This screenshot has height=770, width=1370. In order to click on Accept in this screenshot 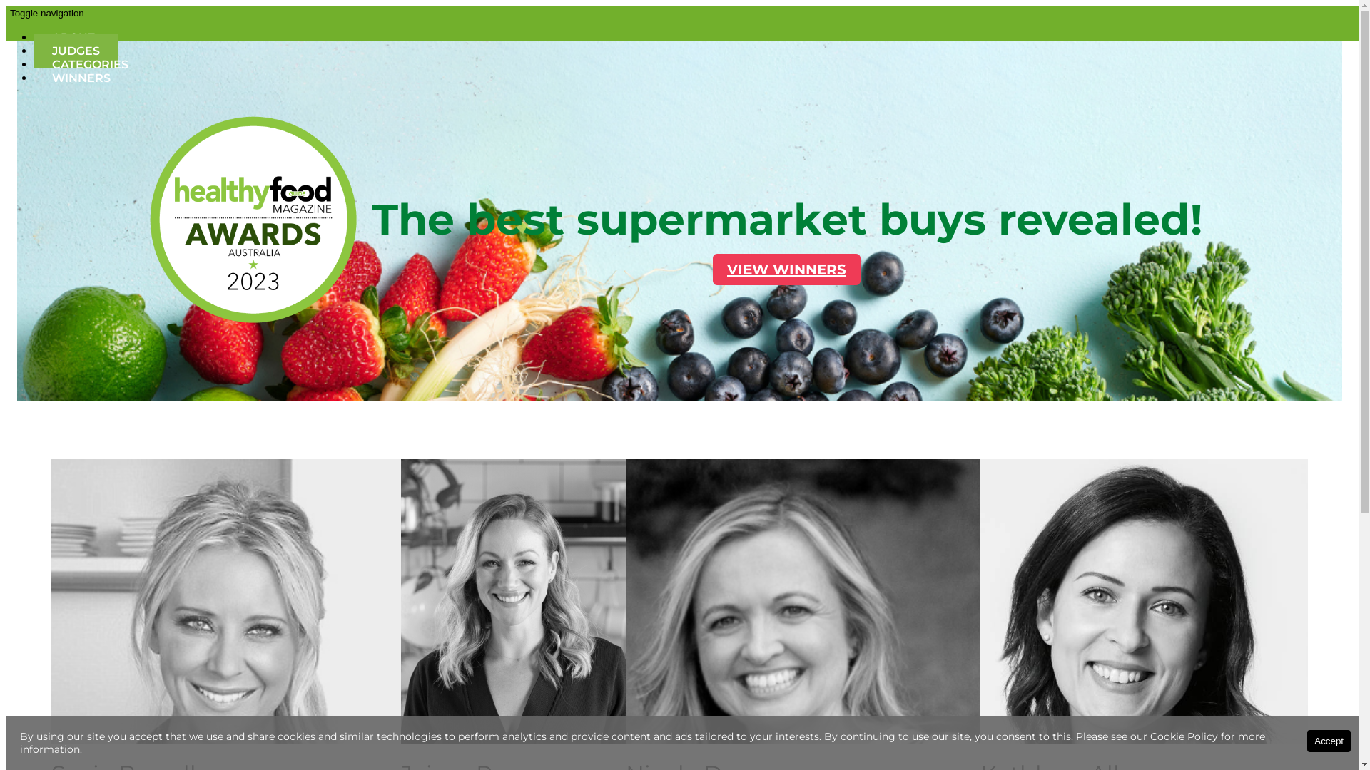, I will do `click(1329, 741)`.